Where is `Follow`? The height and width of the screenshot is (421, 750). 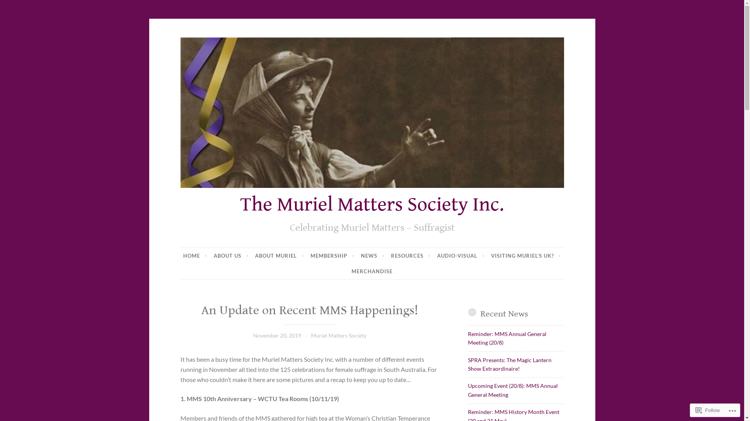 Follow is located at coordinates (708, 410).